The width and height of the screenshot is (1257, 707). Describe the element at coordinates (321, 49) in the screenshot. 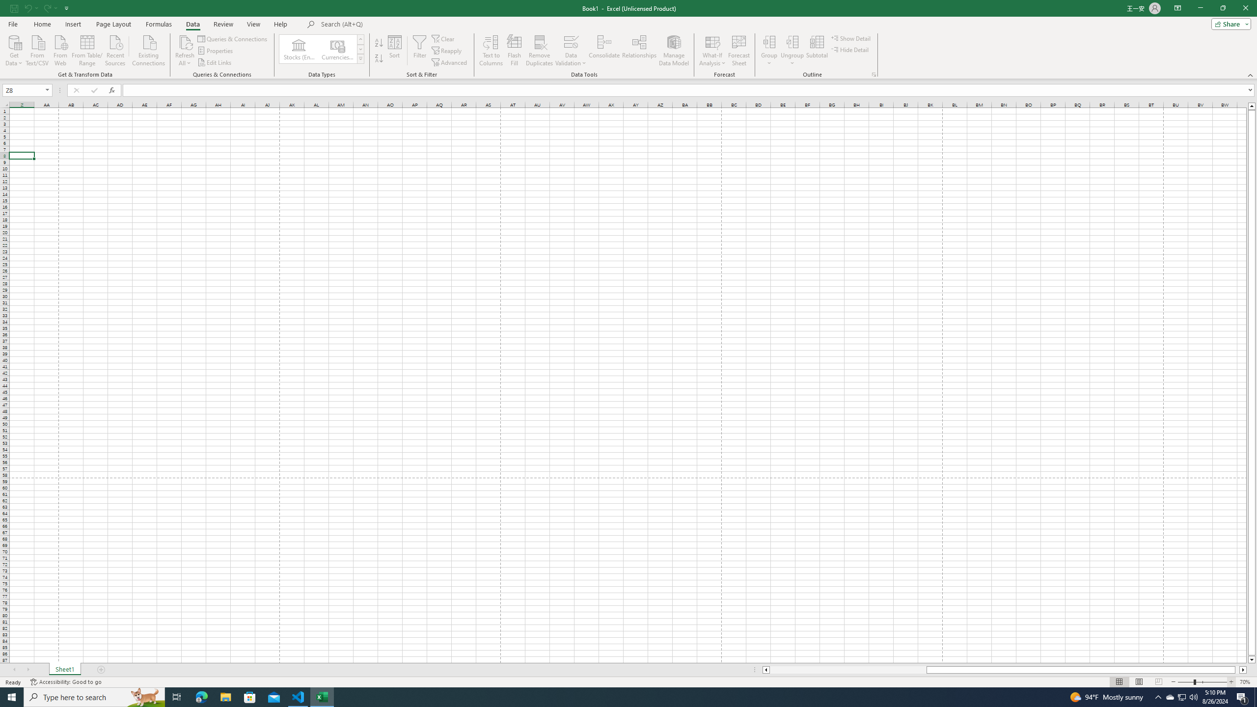

I see `AutomationID: ConvertToLinkedEntity` at that location.